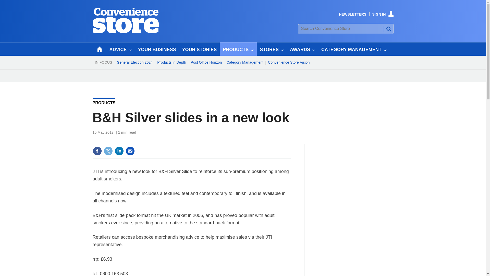 This screenshot has height=276, width=490. What do you see at coordinates (244, 62) in the screenshot?
I see `Category Management` at bounding box center [244, 62].